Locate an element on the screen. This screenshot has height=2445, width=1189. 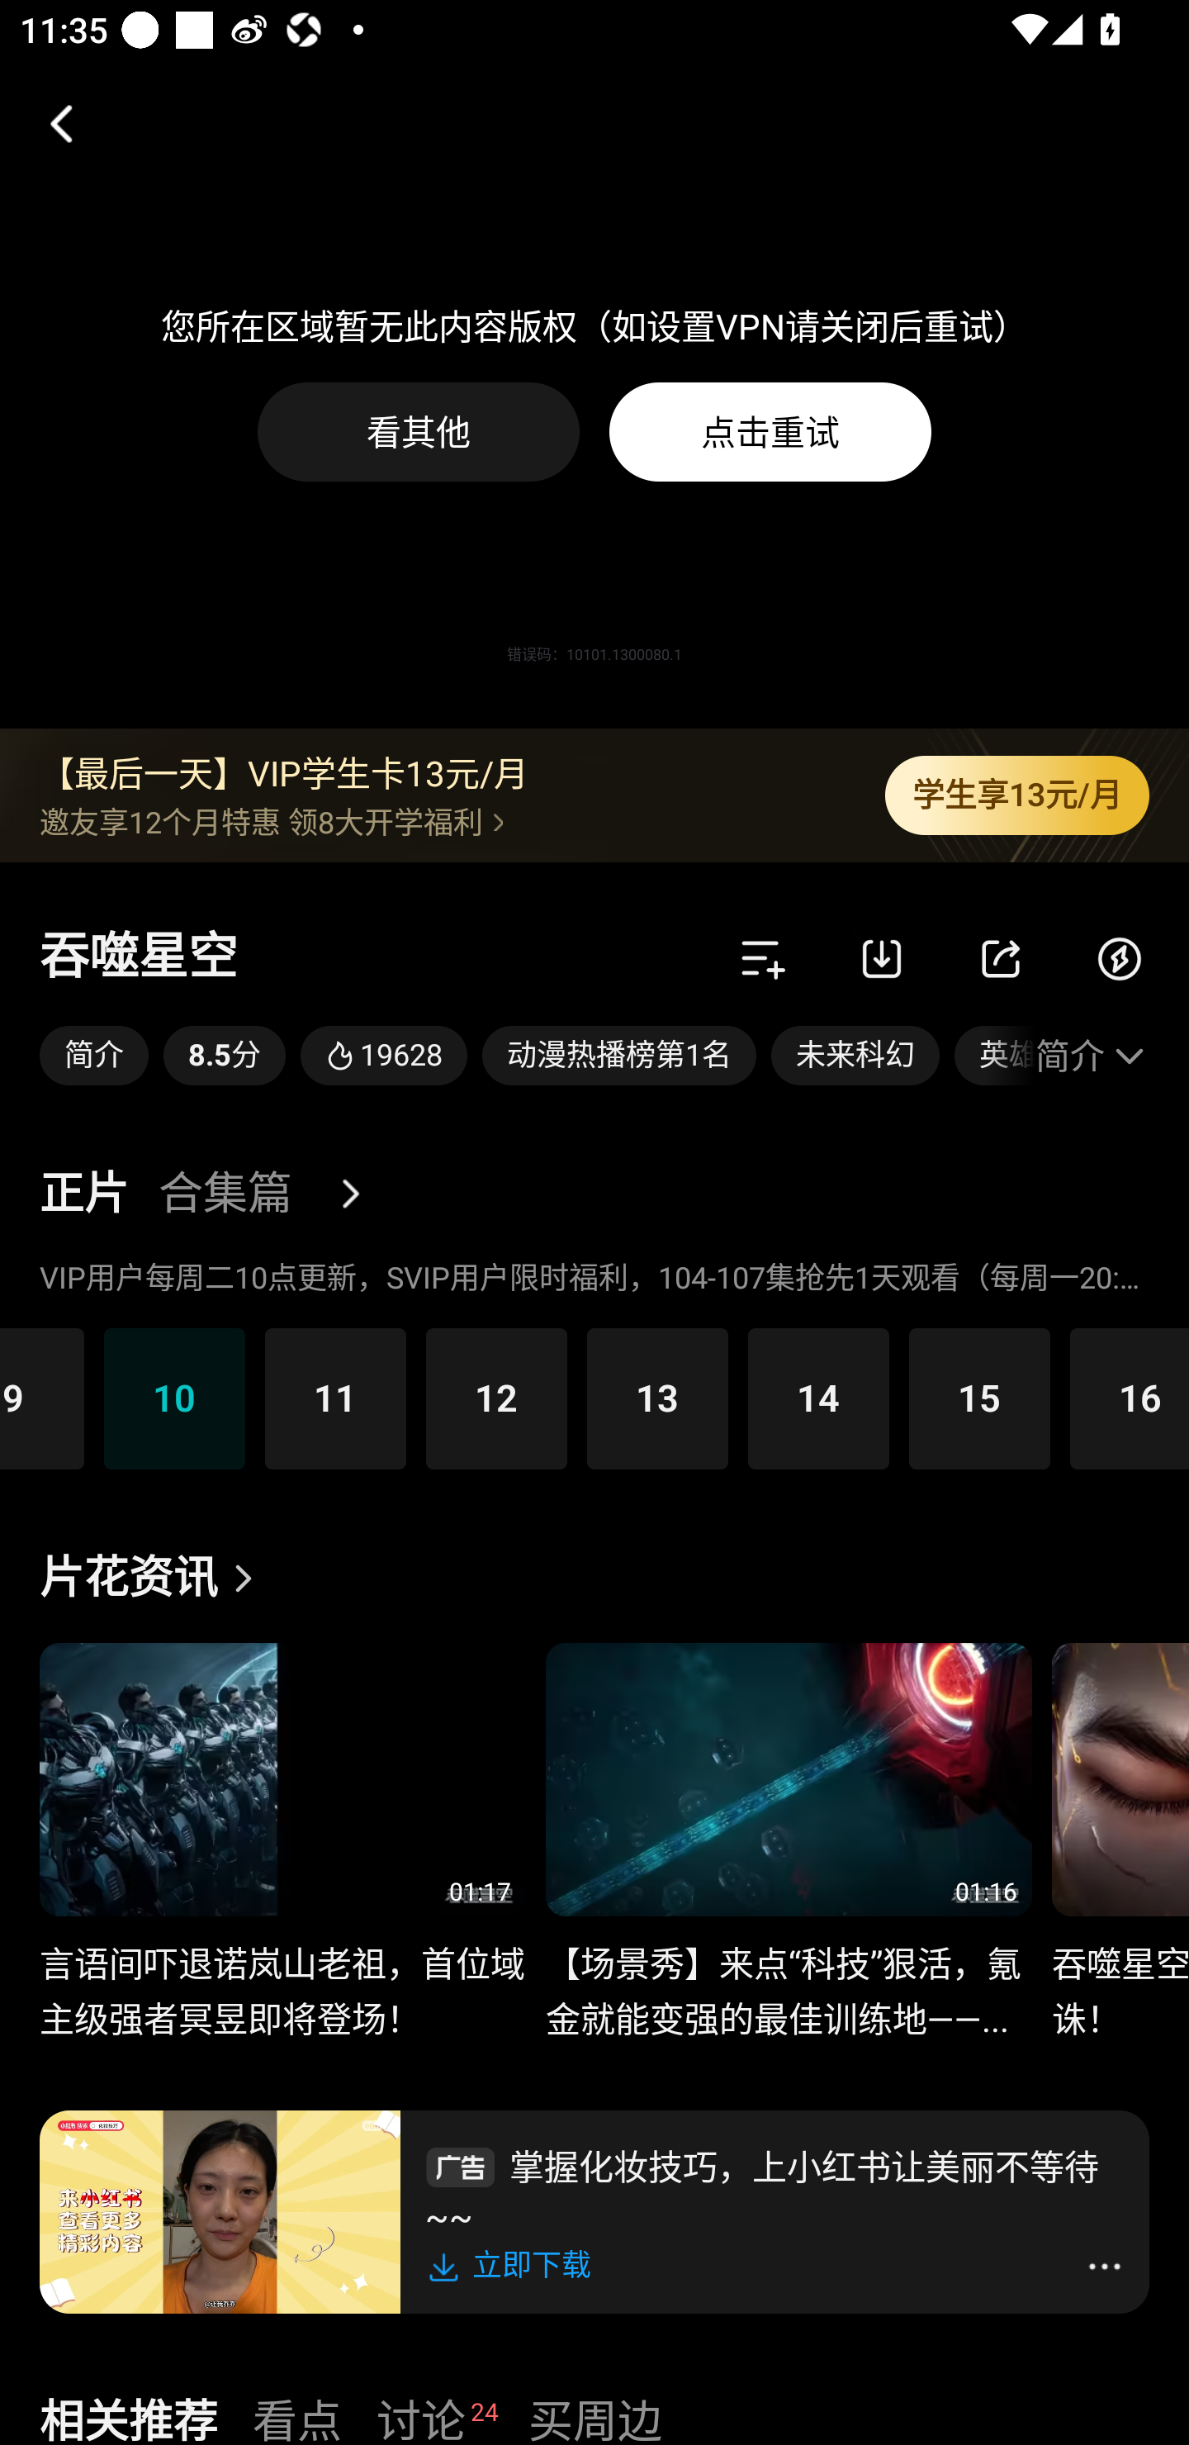
吞噬星空 is located at coordinates (139, 958).